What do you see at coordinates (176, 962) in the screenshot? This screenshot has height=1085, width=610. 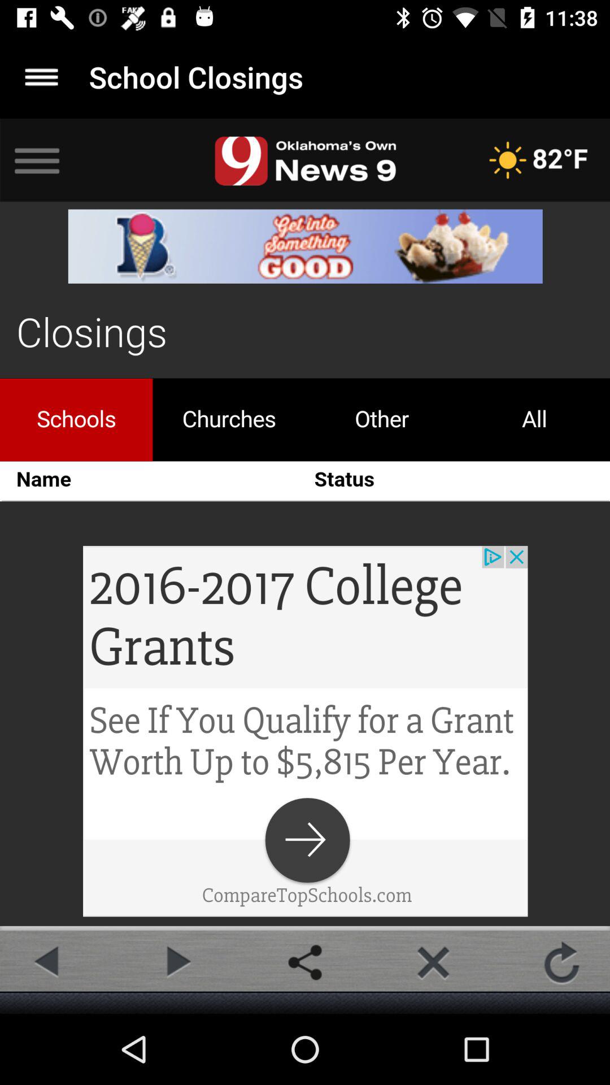 I see `foward` at bounding box center [176, 962].